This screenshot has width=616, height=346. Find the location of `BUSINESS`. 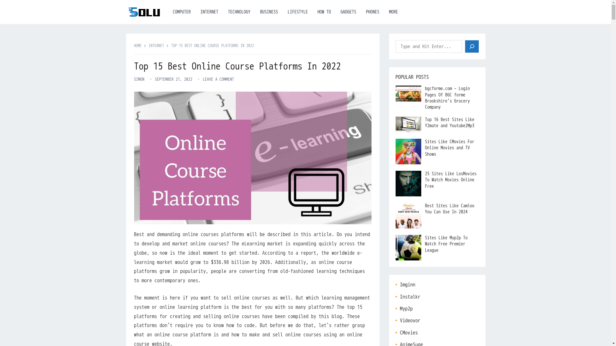

BUSINESS is located at coordinates (269, 12).